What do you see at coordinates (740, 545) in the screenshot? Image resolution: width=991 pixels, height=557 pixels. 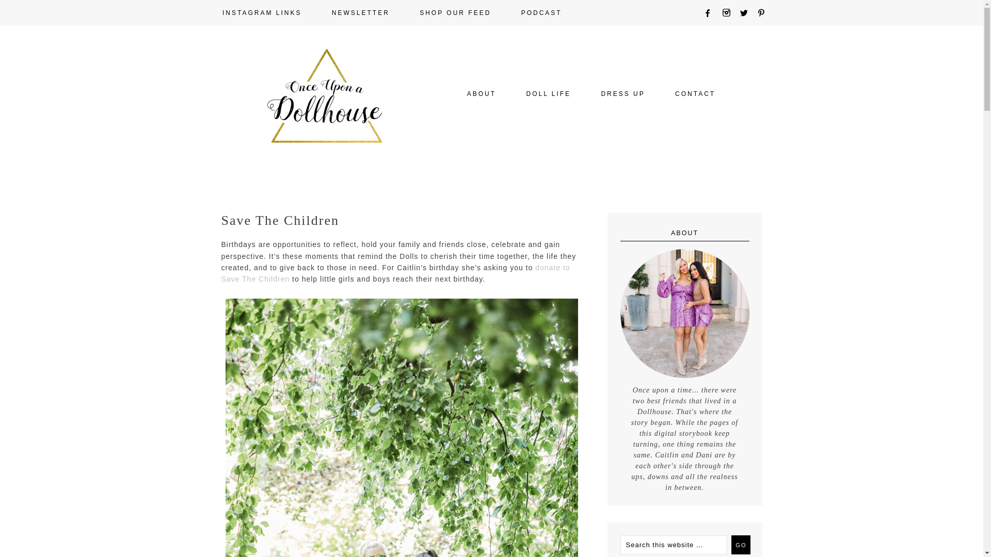 I see `GO` at bounding box center [740, 545].